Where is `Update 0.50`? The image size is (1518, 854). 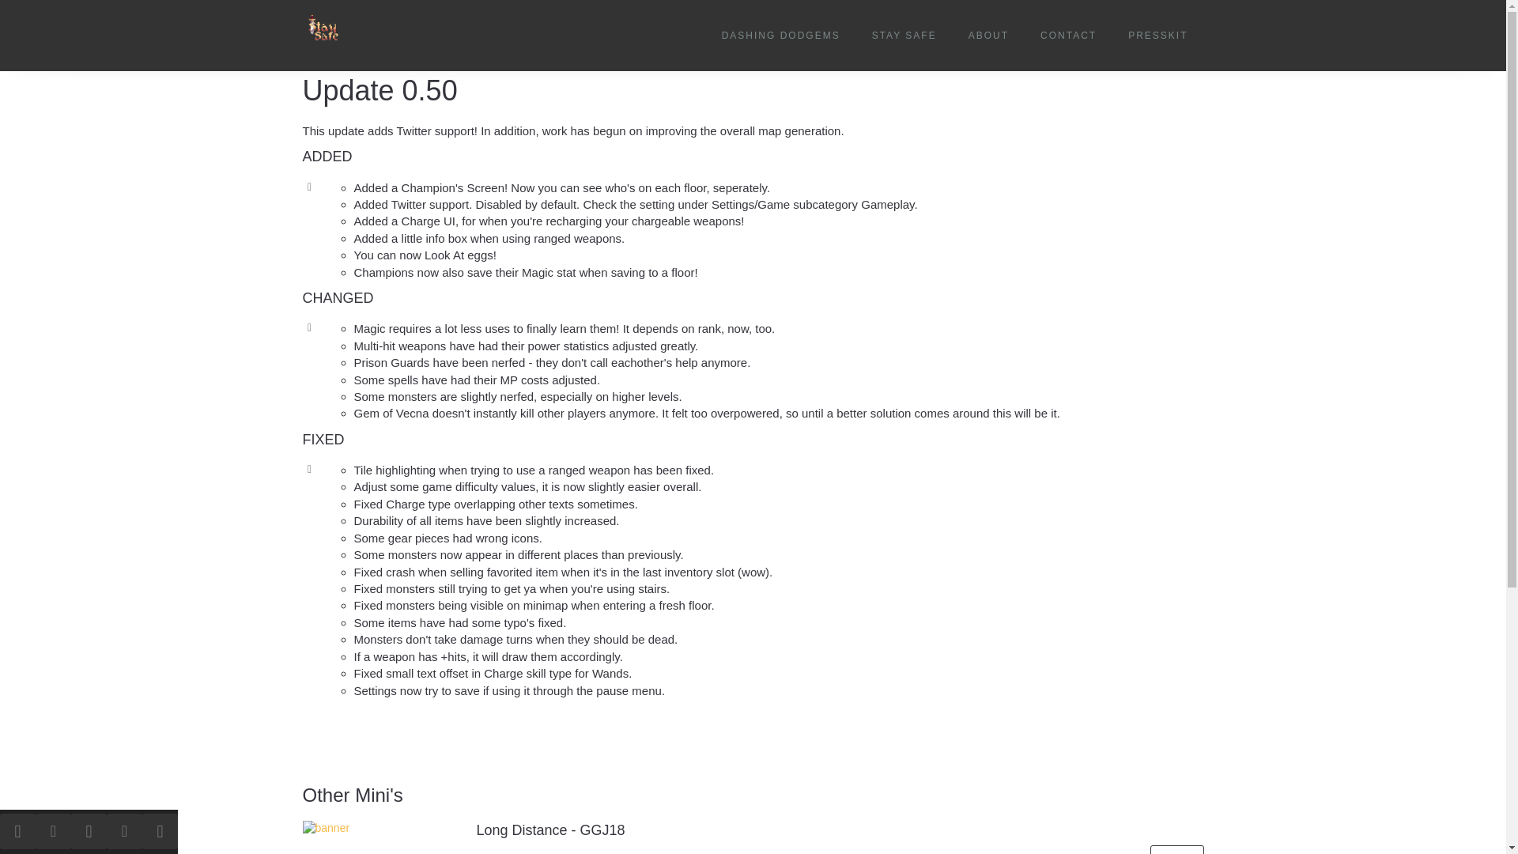 Update 0.50 is located at coordinates (379, 90).